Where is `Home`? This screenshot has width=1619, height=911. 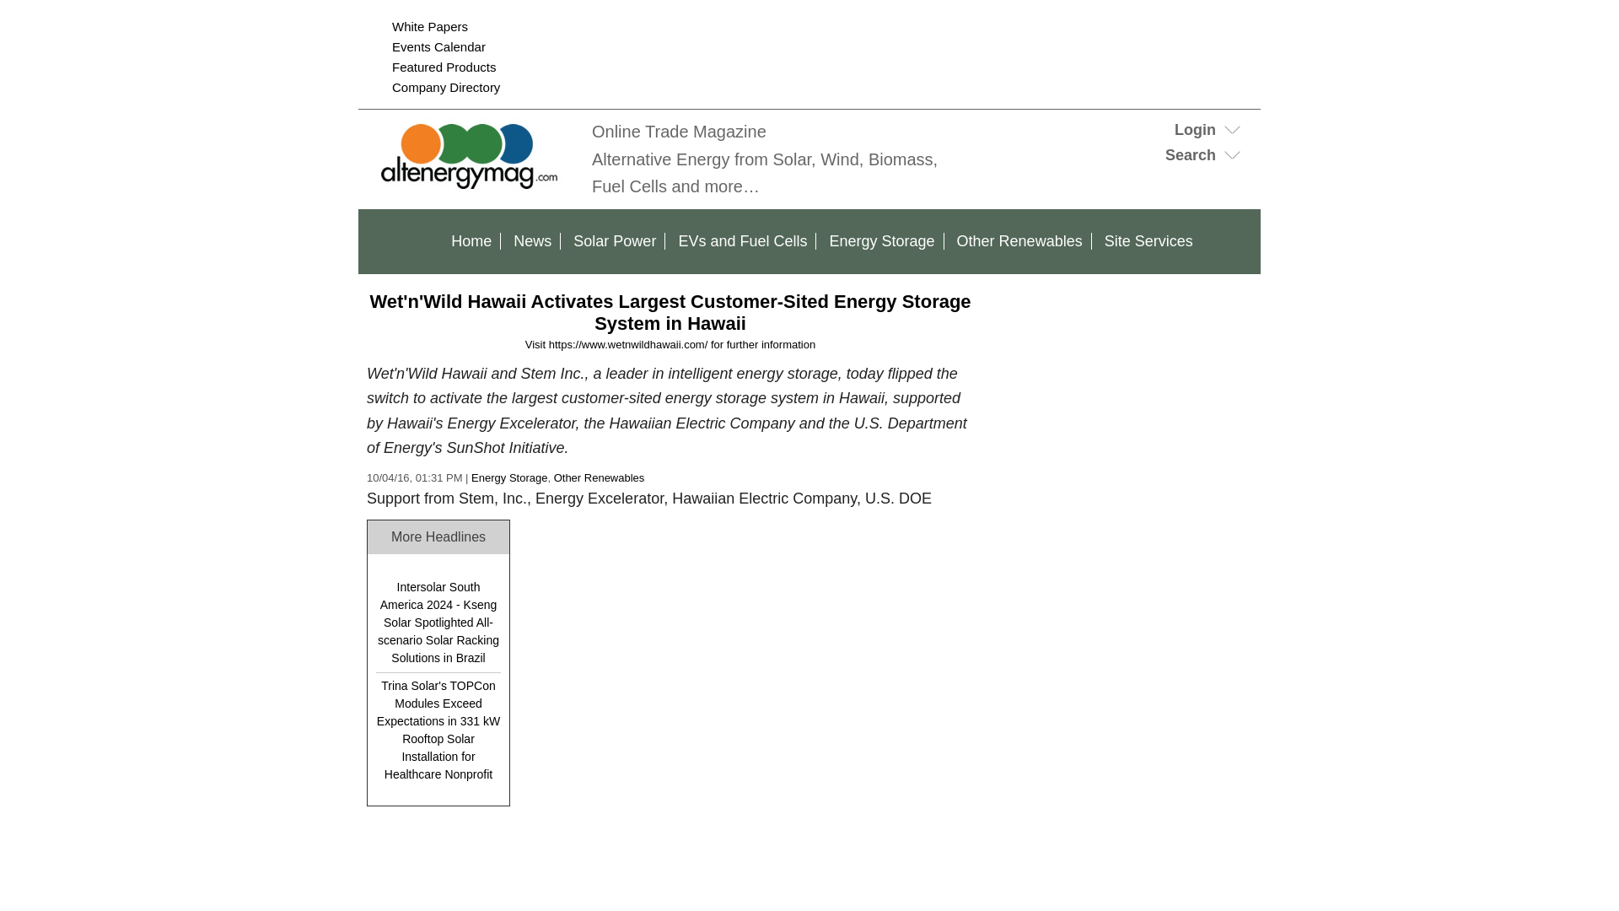
Home is located at coordinates (471, 241).